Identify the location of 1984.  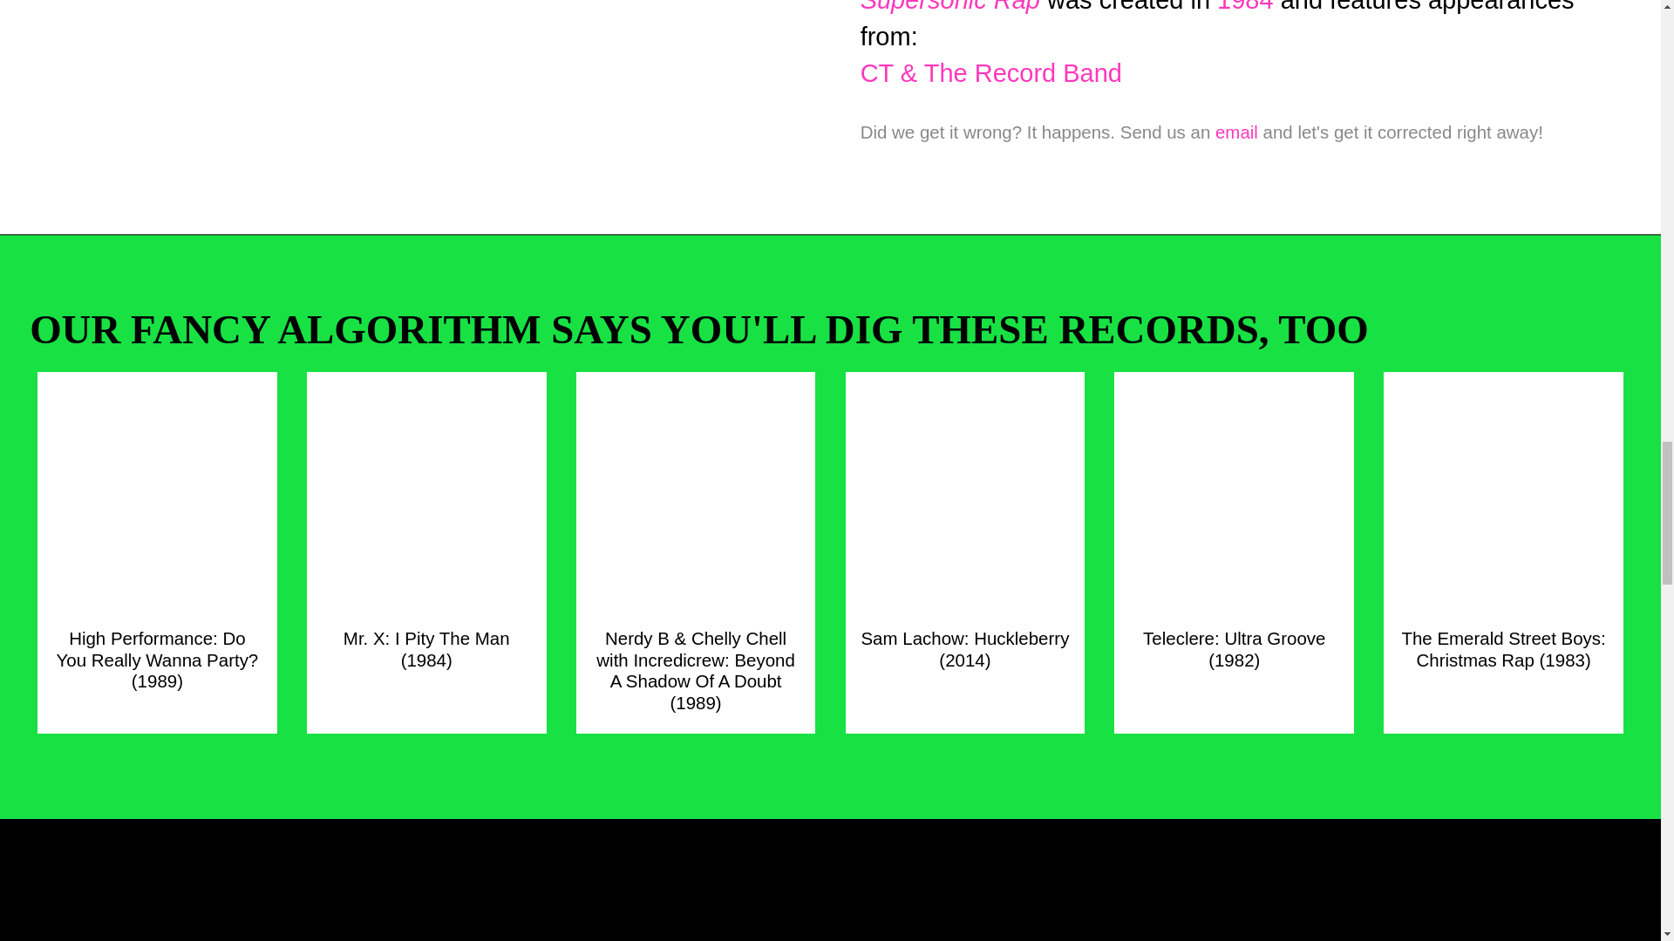
(1245, 7).